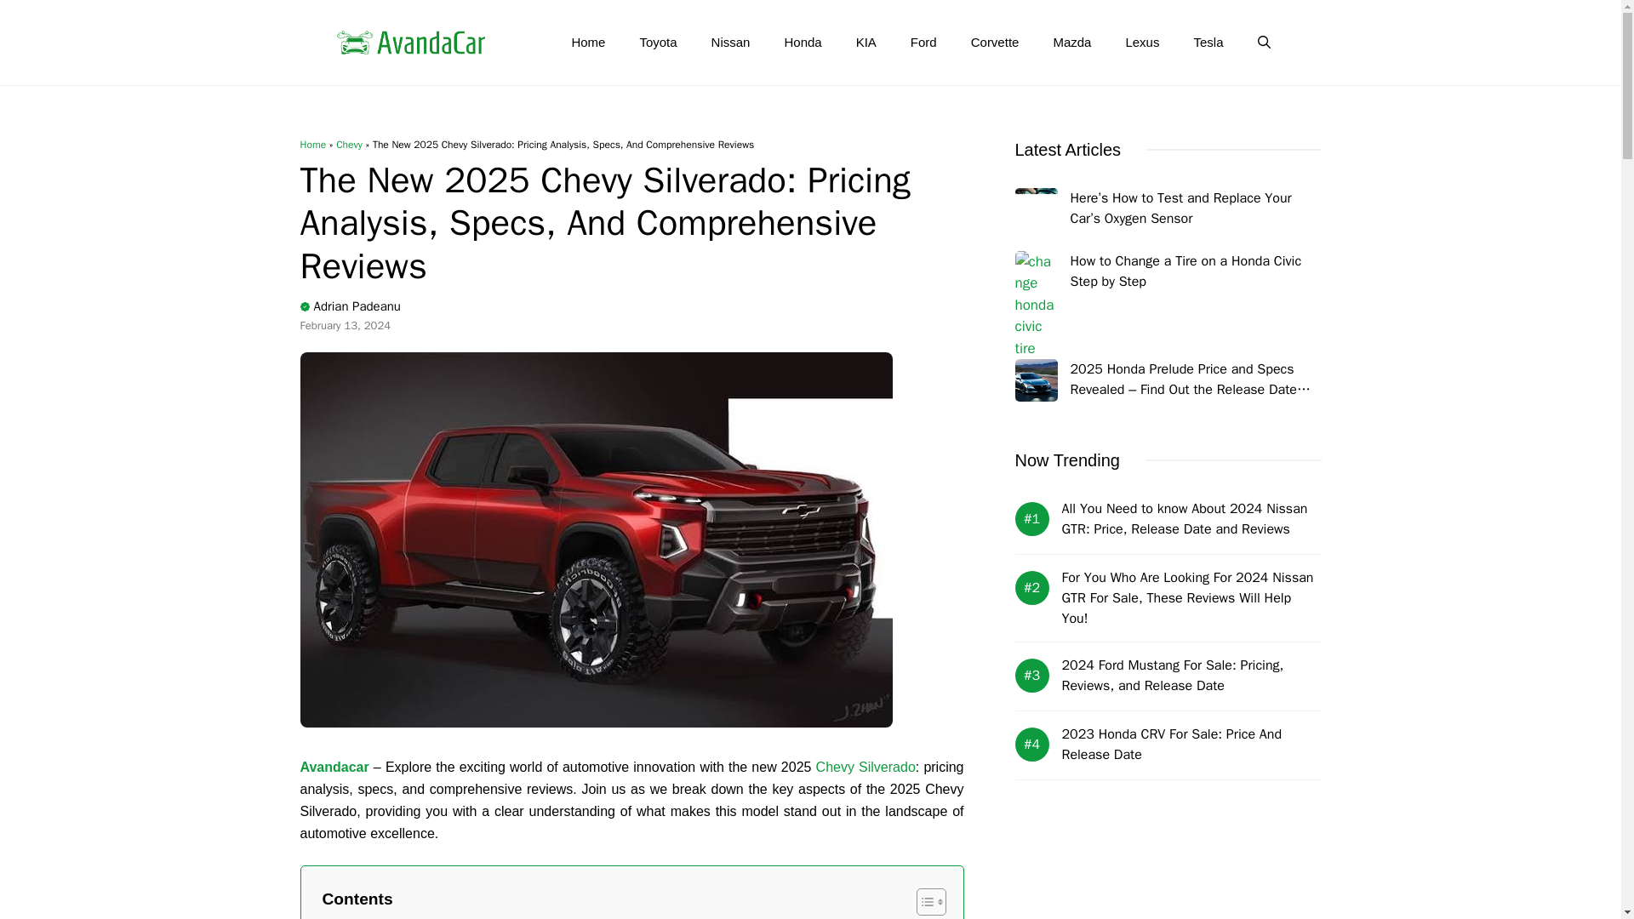  I want to click on Tesla, so click(1208, 43).